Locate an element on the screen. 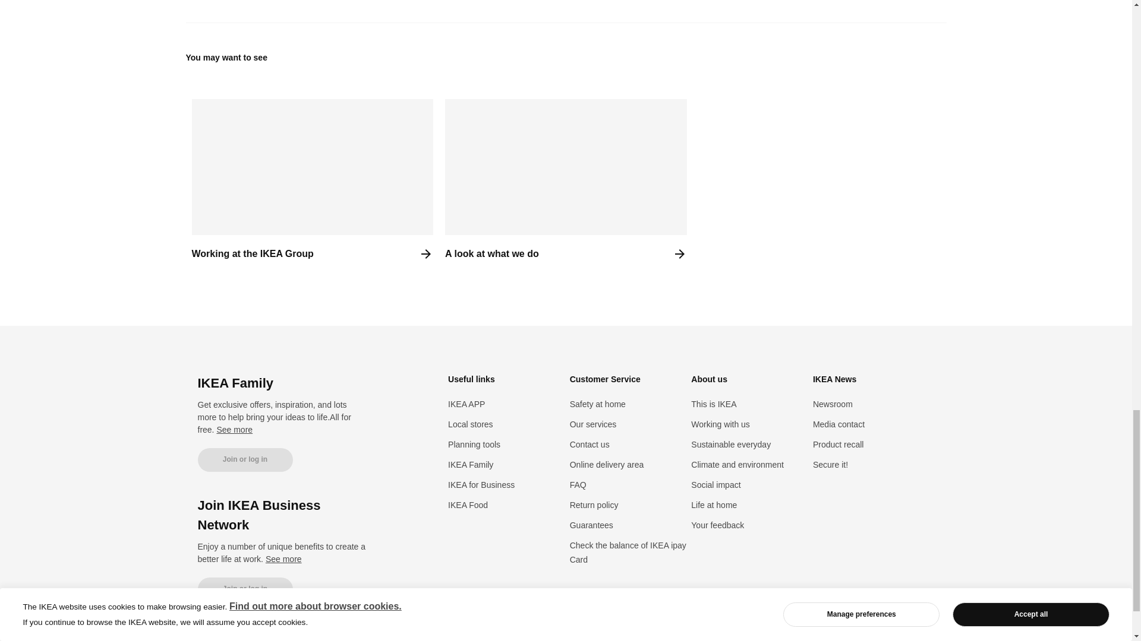  Sustainable everyday is located at coordinates (731, 444).